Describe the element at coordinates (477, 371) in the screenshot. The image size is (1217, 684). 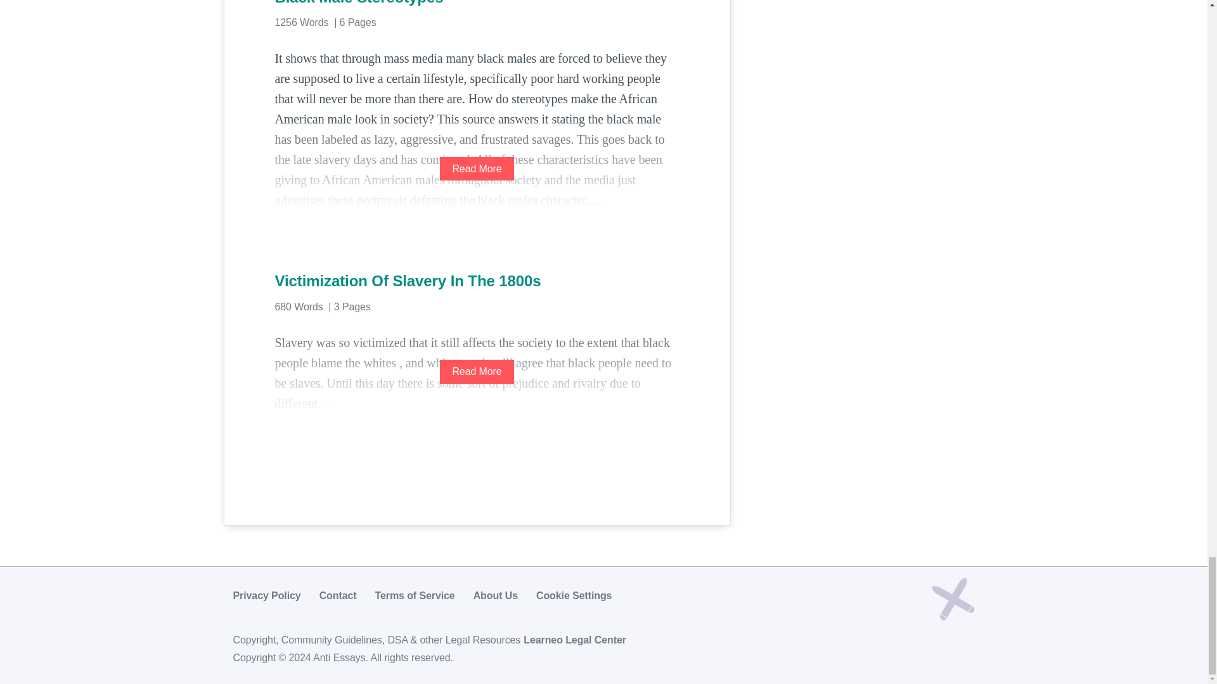
I see `Read More` at that location.